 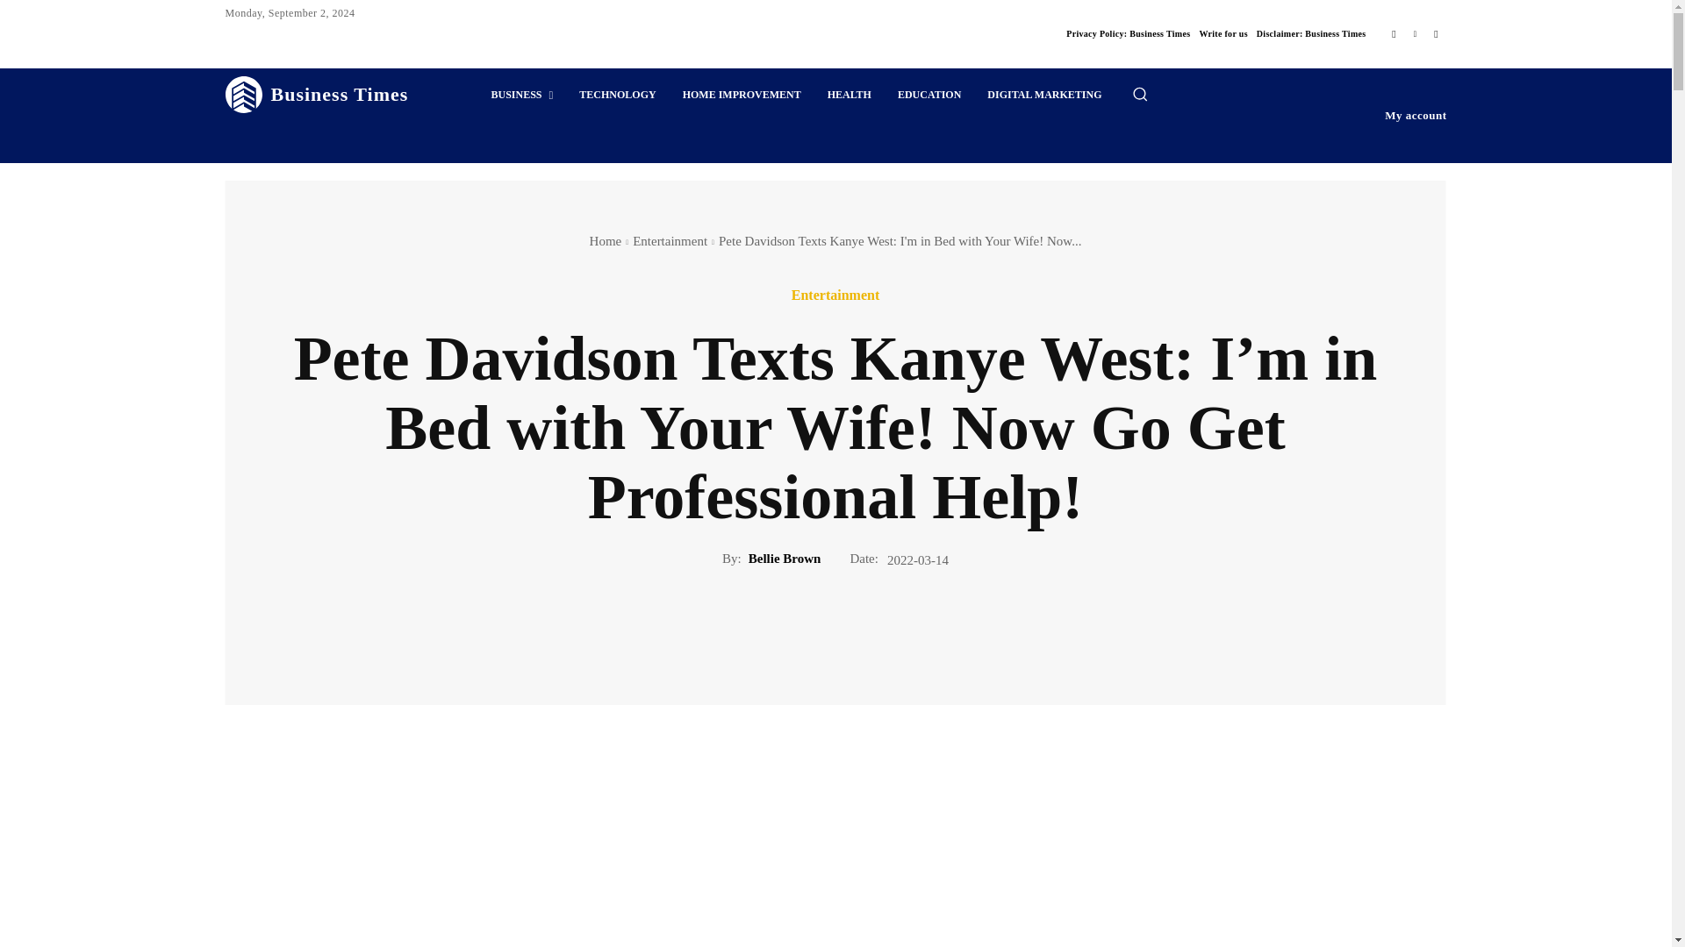 I want to click on Linkedin, so click(x=1415, y=33).